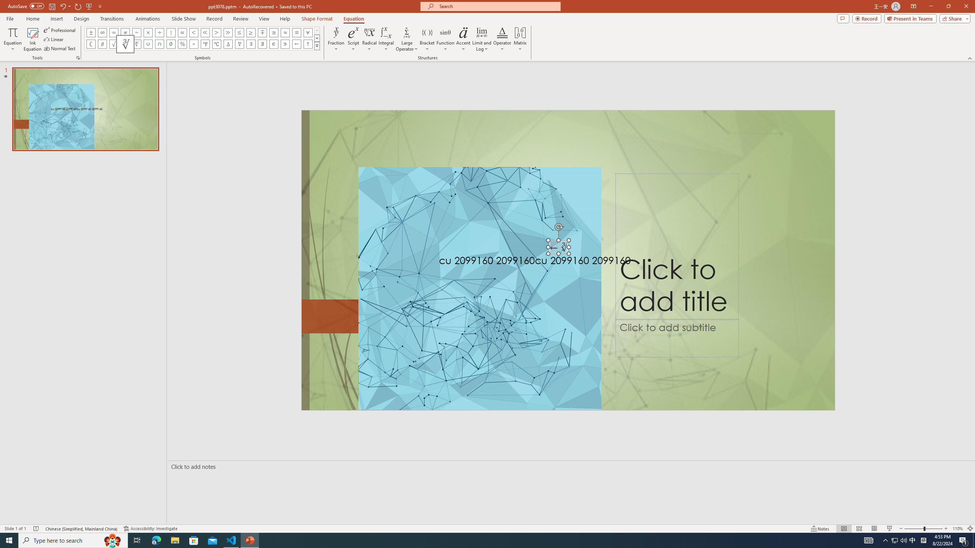 The image size is (975, 548). I want to click on Equation Symbol Fourth Root, so click(136, 44).